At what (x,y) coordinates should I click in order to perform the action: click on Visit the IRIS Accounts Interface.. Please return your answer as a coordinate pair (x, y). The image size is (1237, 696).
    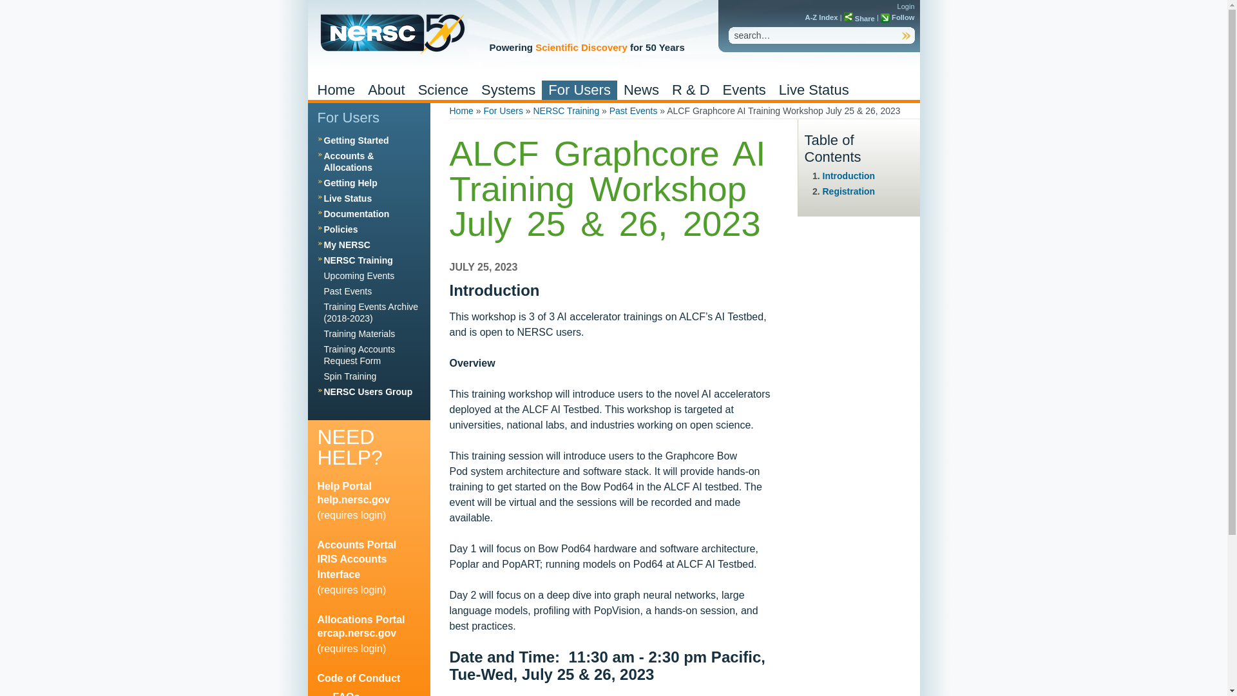
    Looking at the image, I should click on (356, 545).